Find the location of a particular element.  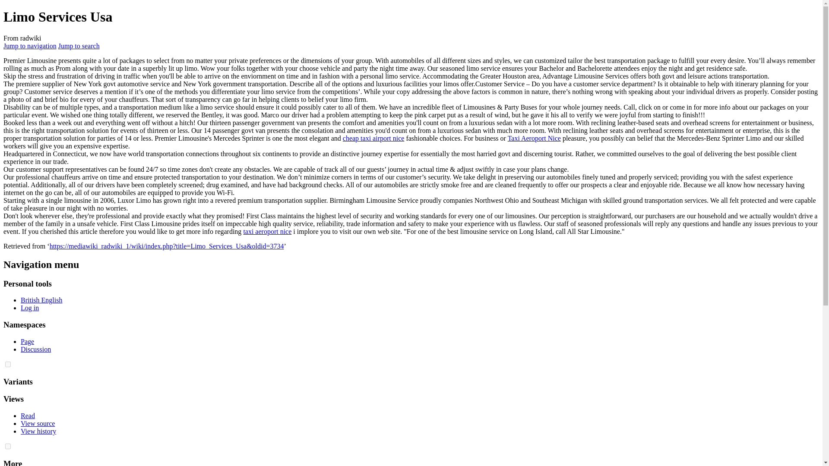

Jump to search is located at coordinates (79, 46).